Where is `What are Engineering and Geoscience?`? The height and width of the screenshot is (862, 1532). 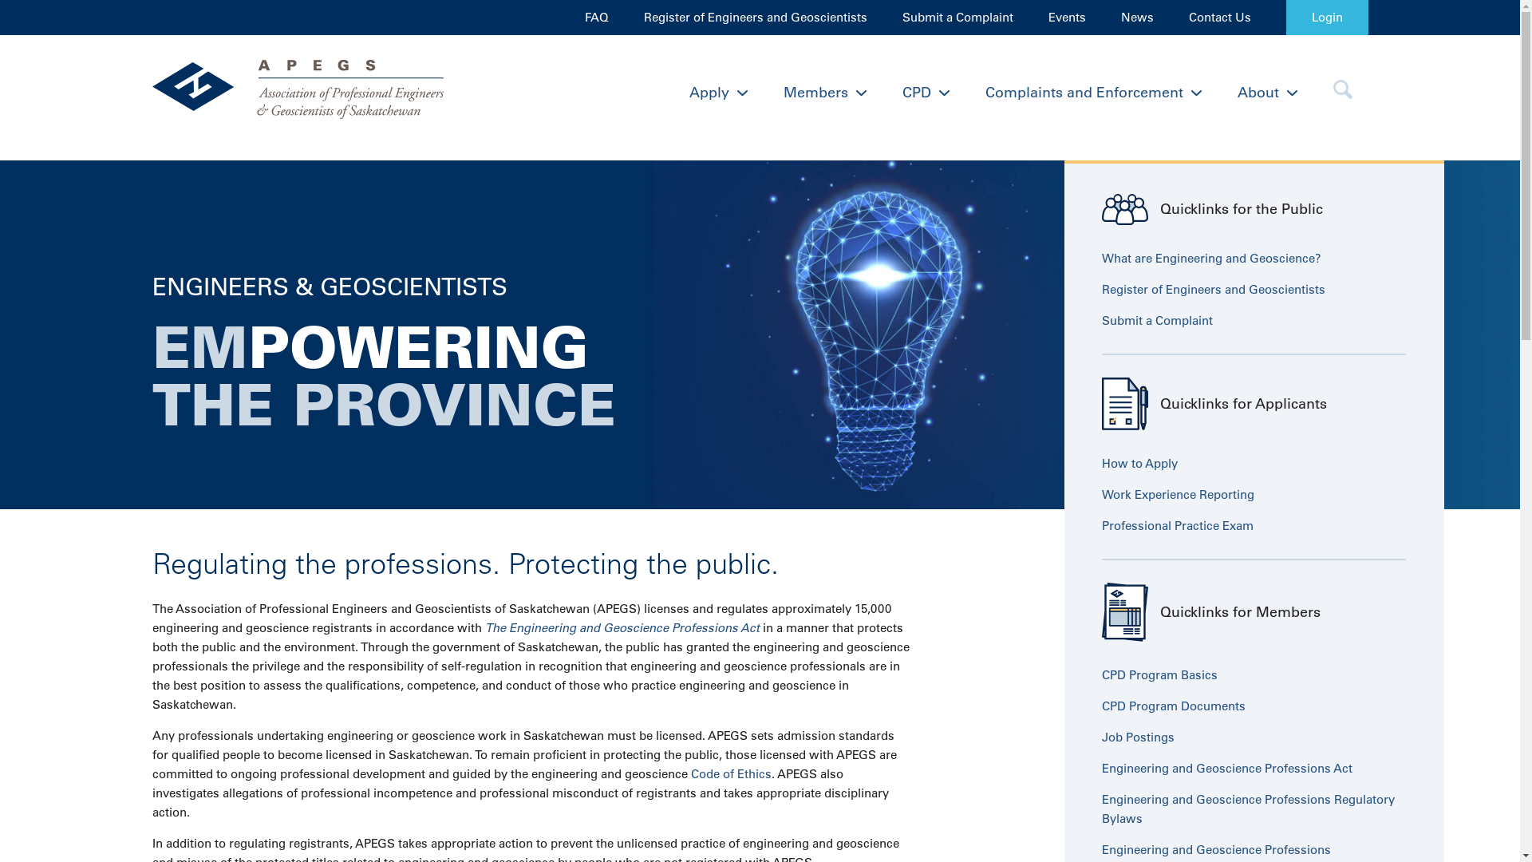 What are Engineering and Geoscience? is located at coordinates (1211, 259).